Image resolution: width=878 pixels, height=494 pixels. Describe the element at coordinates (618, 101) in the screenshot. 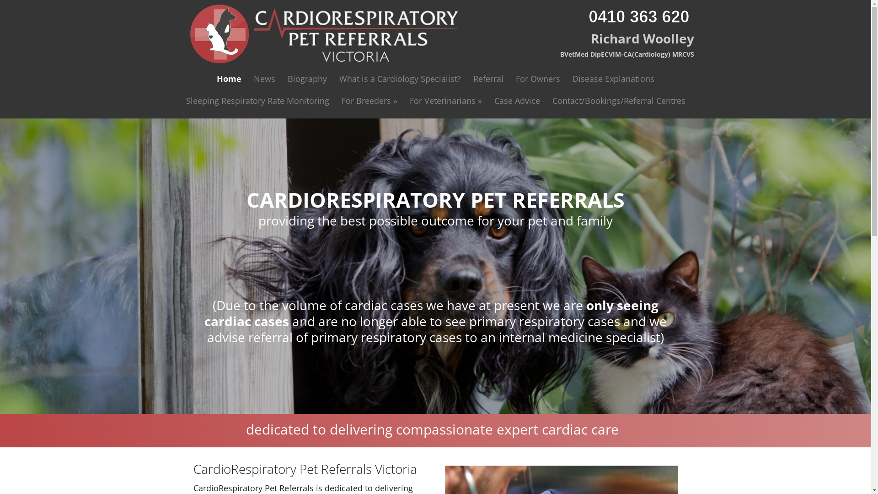

I see `Contact/Bookings/Referral Centres` at that location.